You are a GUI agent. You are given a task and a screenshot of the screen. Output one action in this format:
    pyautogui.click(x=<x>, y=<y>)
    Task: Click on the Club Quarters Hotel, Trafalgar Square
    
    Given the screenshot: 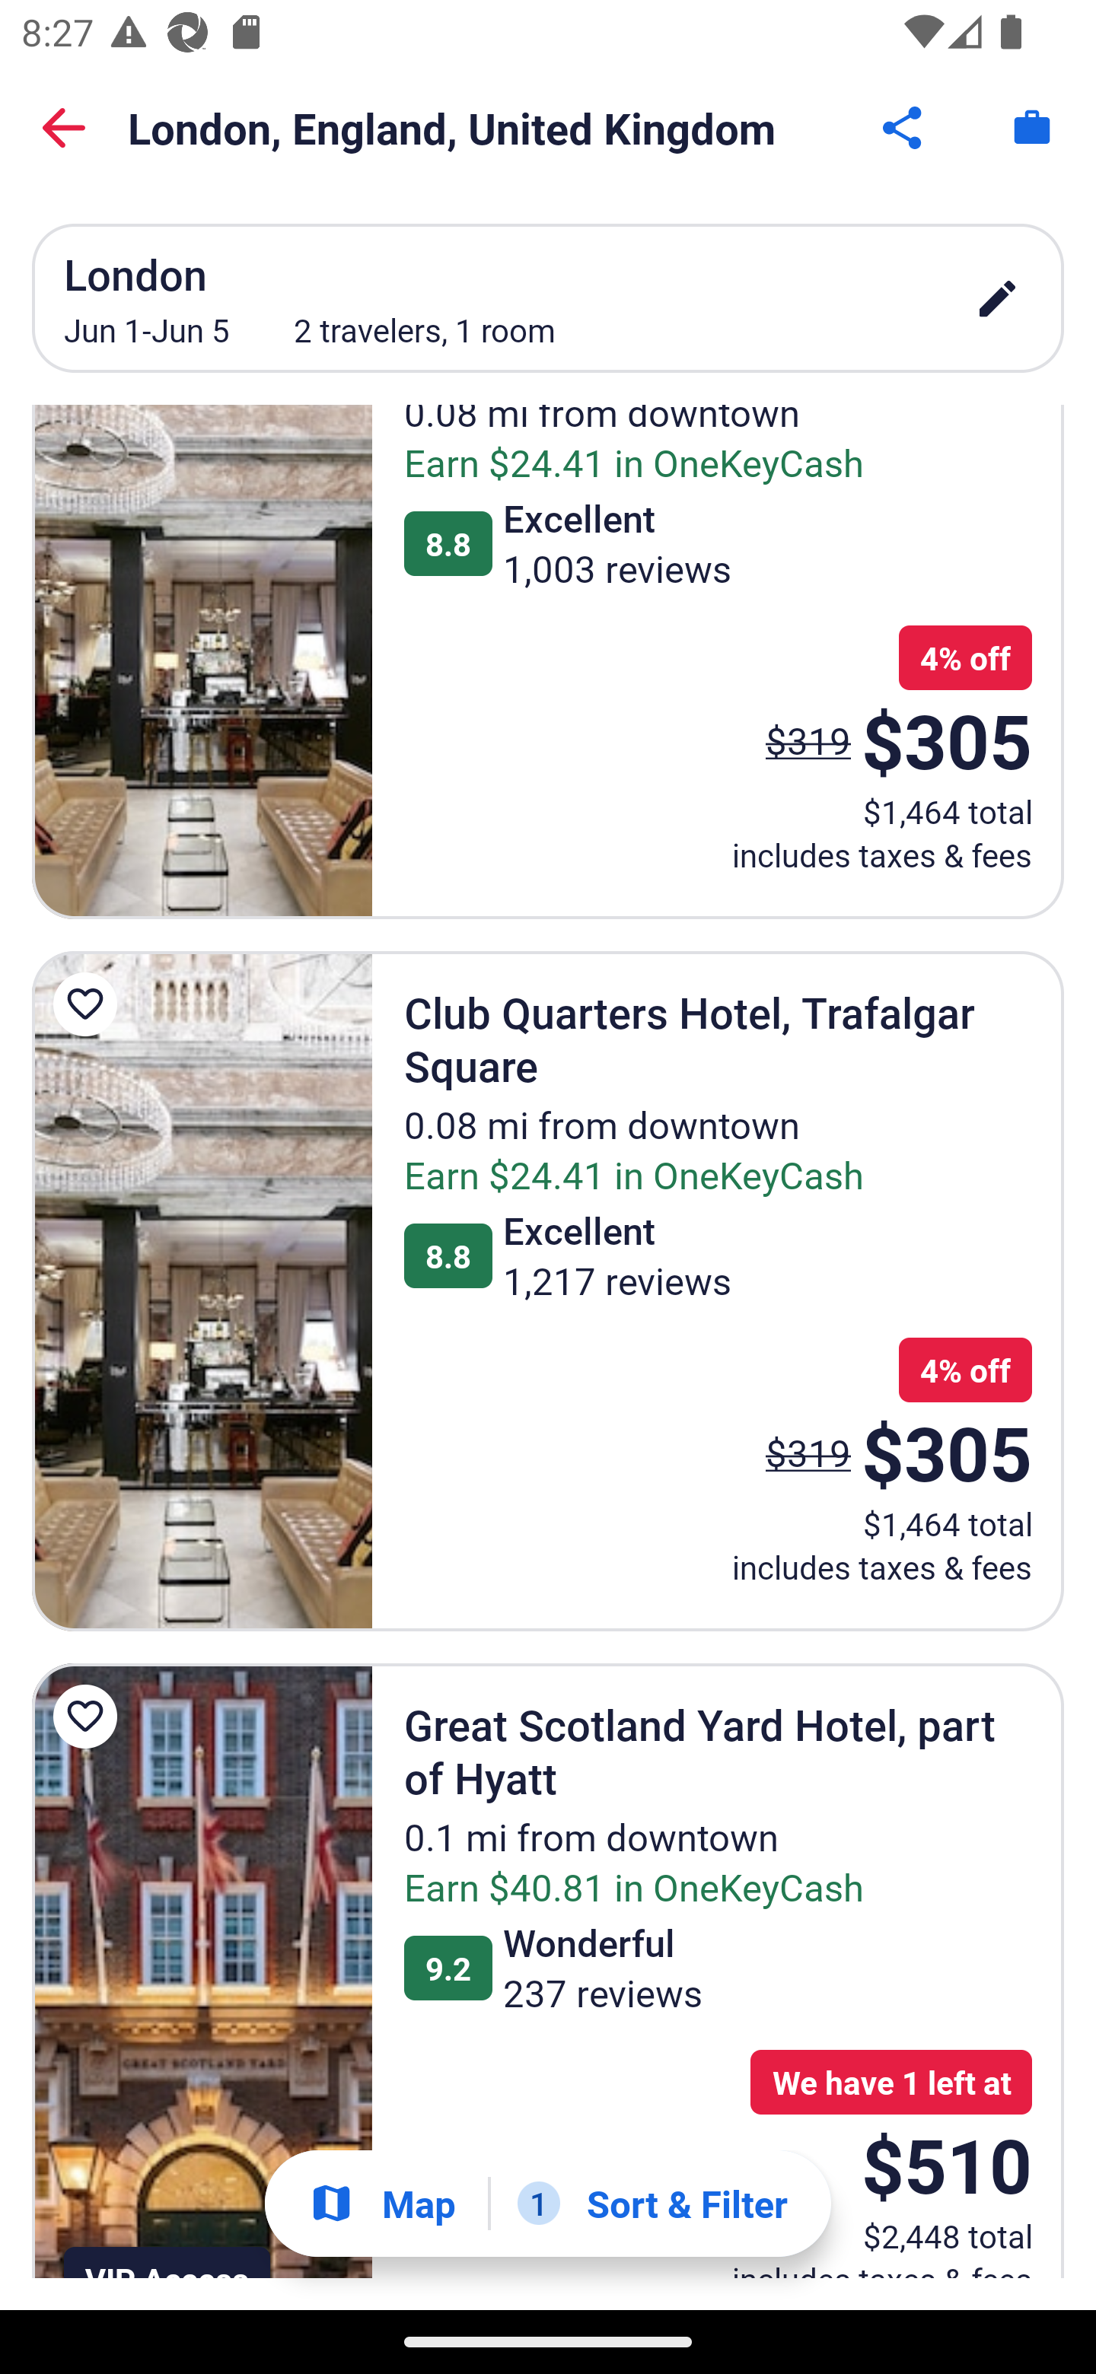 What is the action you would take?
    pyautogui.click(x=202, y=1291)
    